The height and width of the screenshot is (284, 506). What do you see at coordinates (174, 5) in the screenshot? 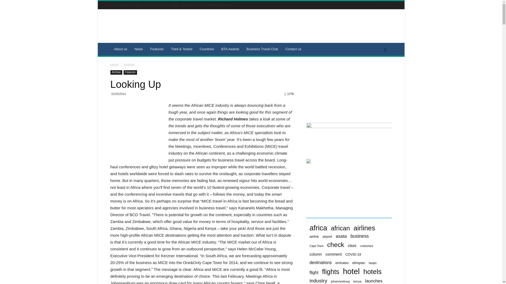
I see `News` at bounding box center [174, 5].